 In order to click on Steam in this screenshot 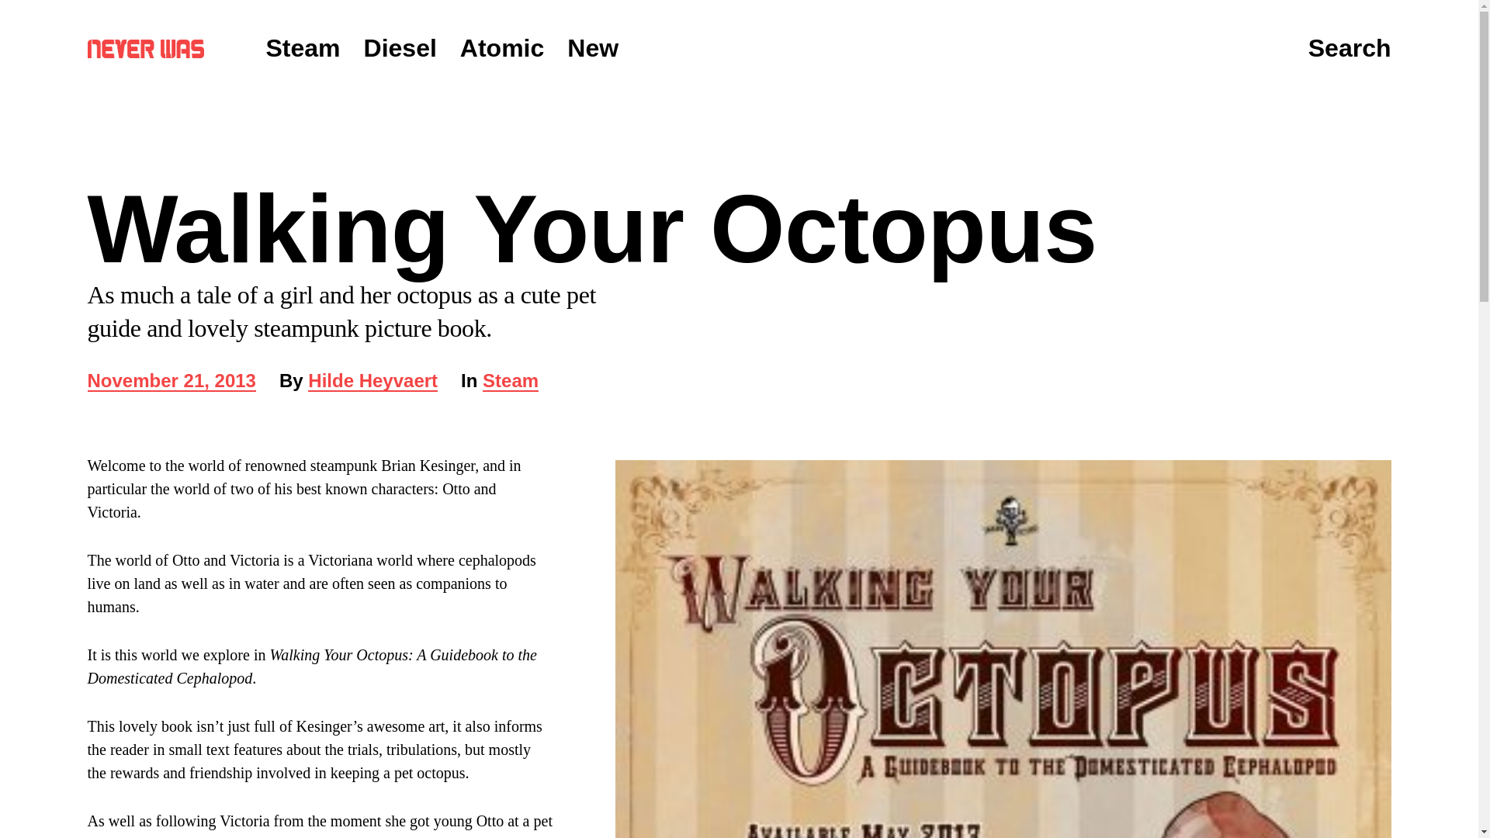, I will do `click(144, 48)`.